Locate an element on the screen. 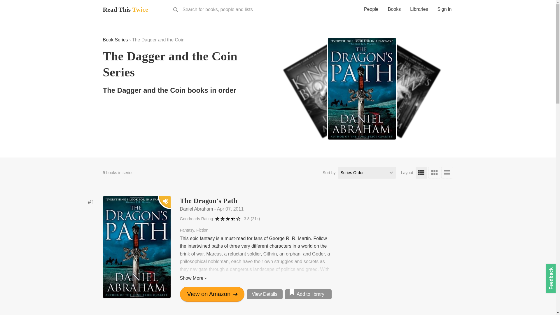 Image resolution: width=560 pixels, height=315 pixels. Fiction is located at coordinates (202, 230).